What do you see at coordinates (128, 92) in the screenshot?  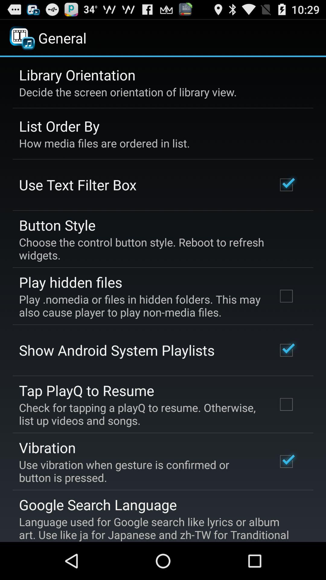 I see `scroll until the decide the screen icon` at bounding box center [128, 92].